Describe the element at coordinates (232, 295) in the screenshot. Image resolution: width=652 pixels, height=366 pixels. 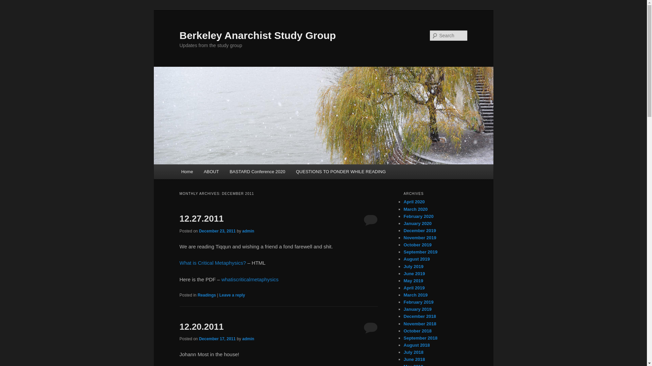
I see `Leave a reply` at that location.